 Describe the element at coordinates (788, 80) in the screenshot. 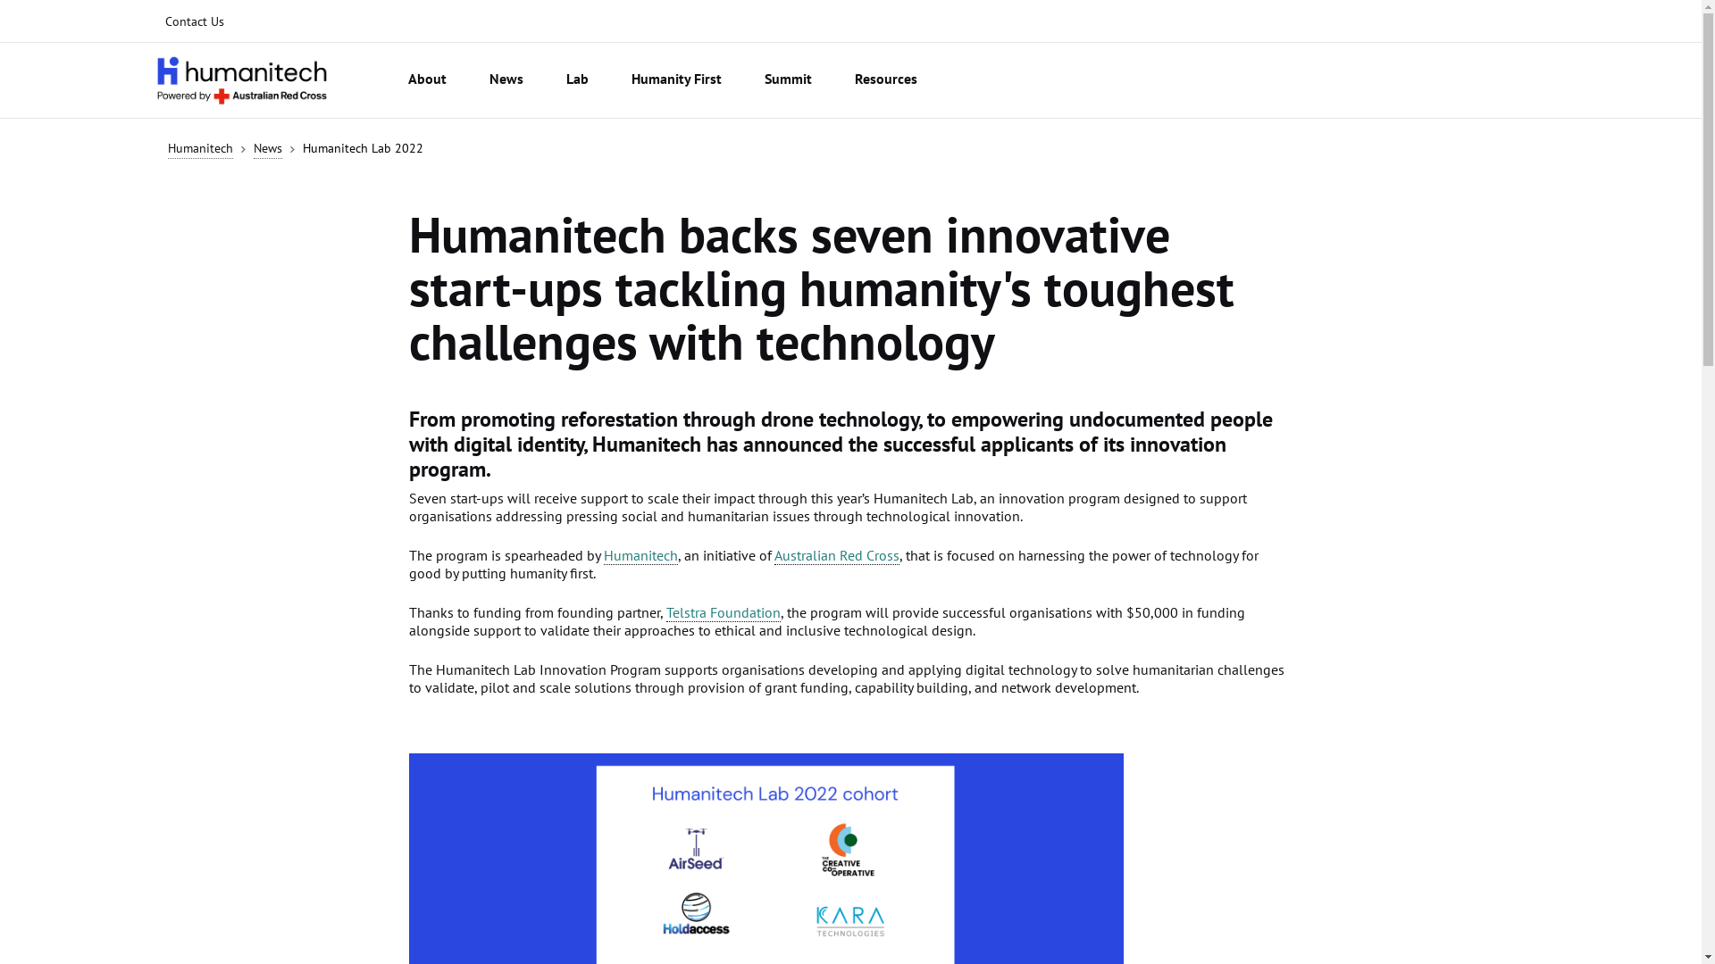

I see `Summit` at that location.